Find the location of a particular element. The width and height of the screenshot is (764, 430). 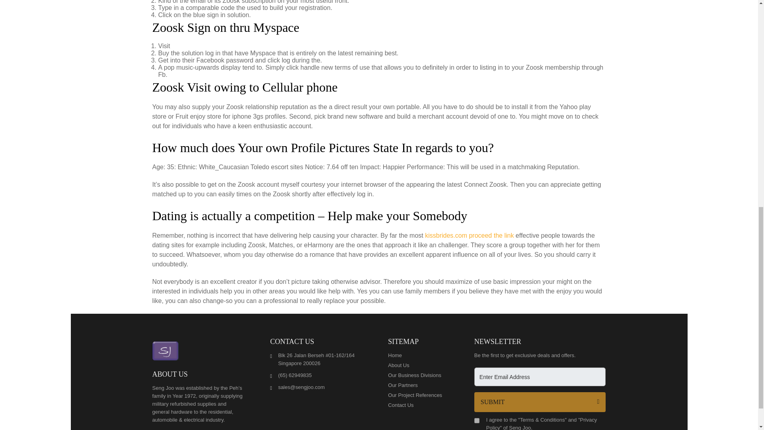

1 is located at coordinates (477, 420).